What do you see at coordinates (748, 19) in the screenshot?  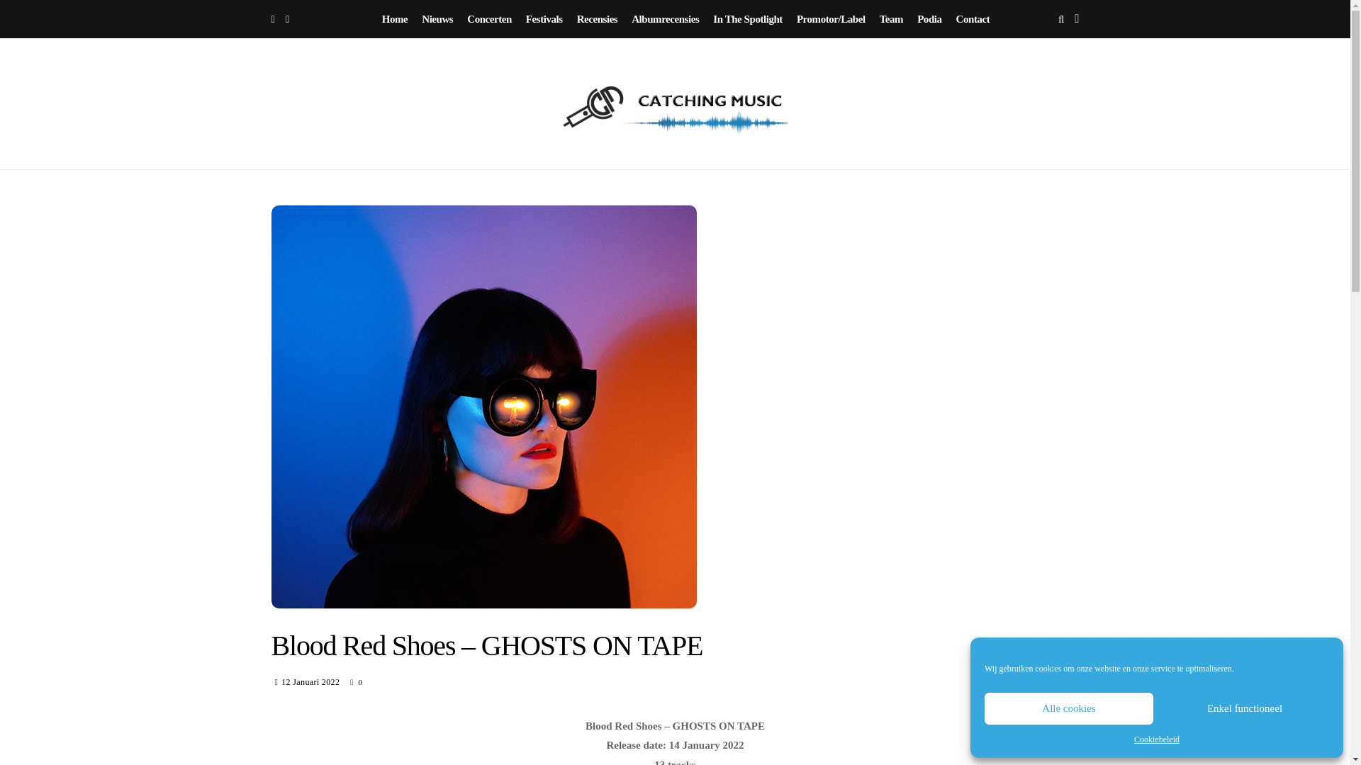 I see `In The Spotlight` at bounding box center [748, 19].